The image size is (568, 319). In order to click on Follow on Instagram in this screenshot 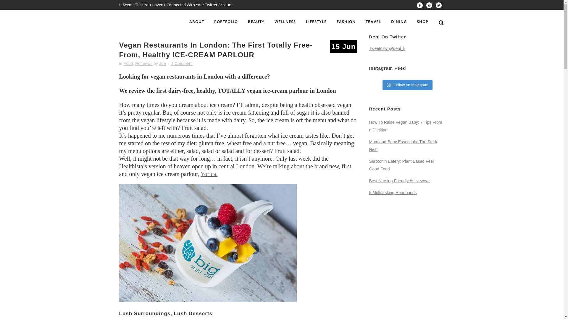, I will do `click(408, 85)`.